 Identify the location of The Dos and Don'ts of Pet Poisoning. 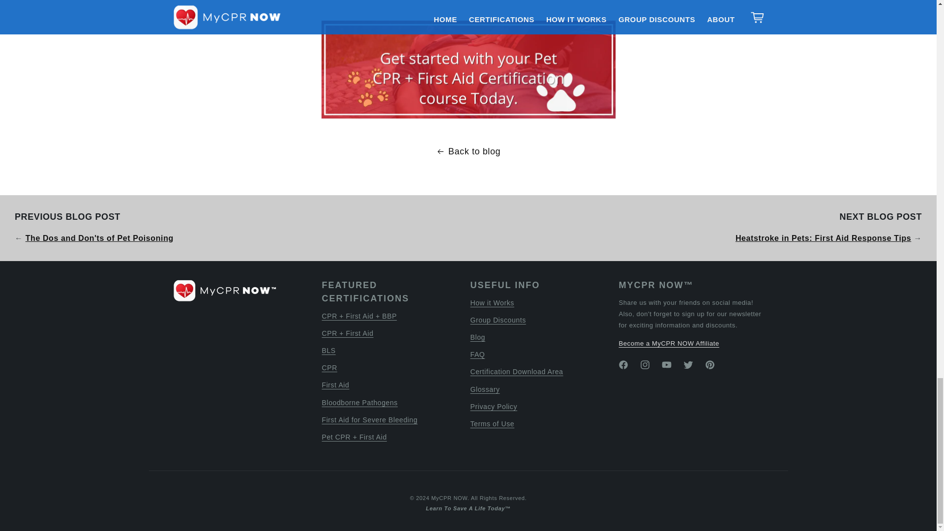
(99, 238).